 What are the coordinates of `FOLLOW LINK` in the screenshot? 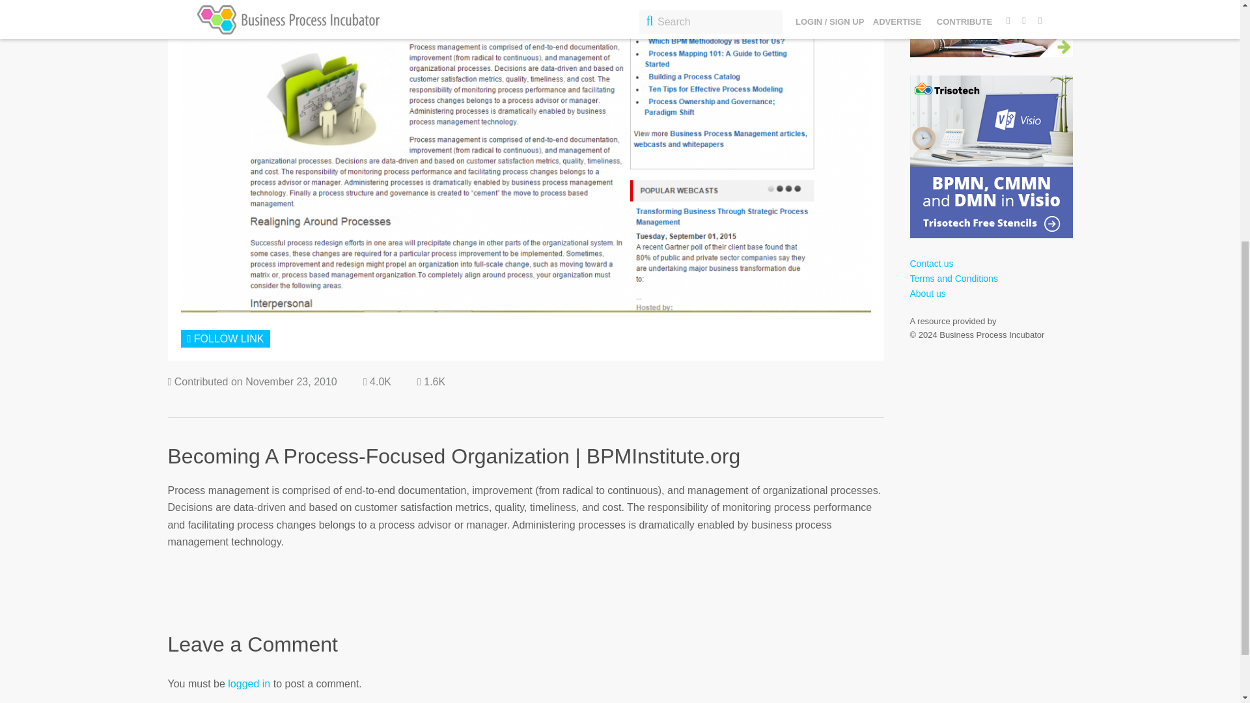 It's located at (226, 338).